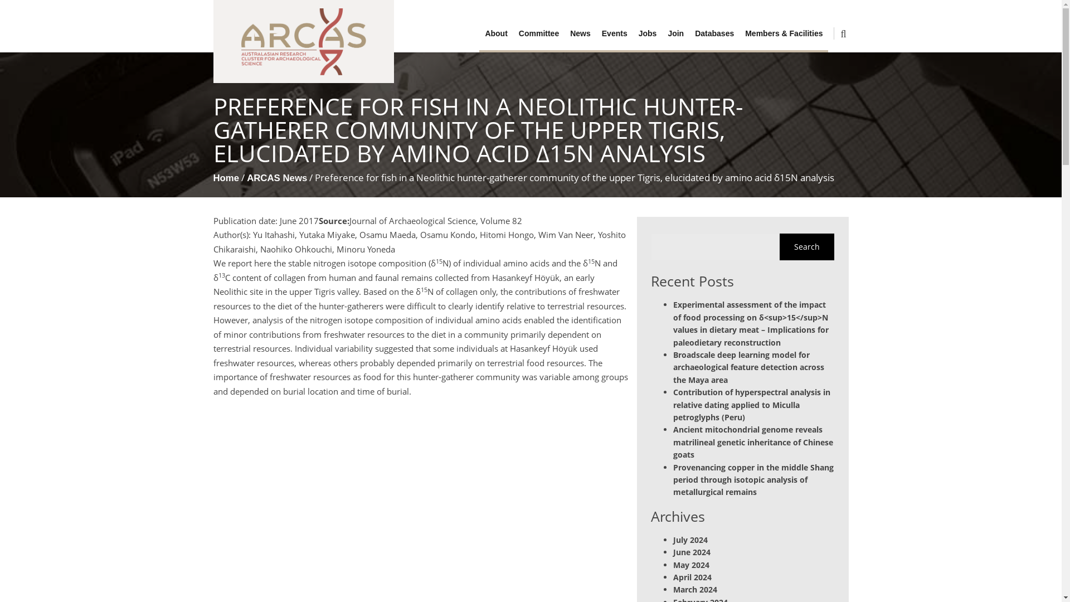  What do you see at coordinates (700, 600) in the screenshot?
I see `February 2024` at bounding box center [700, 600].